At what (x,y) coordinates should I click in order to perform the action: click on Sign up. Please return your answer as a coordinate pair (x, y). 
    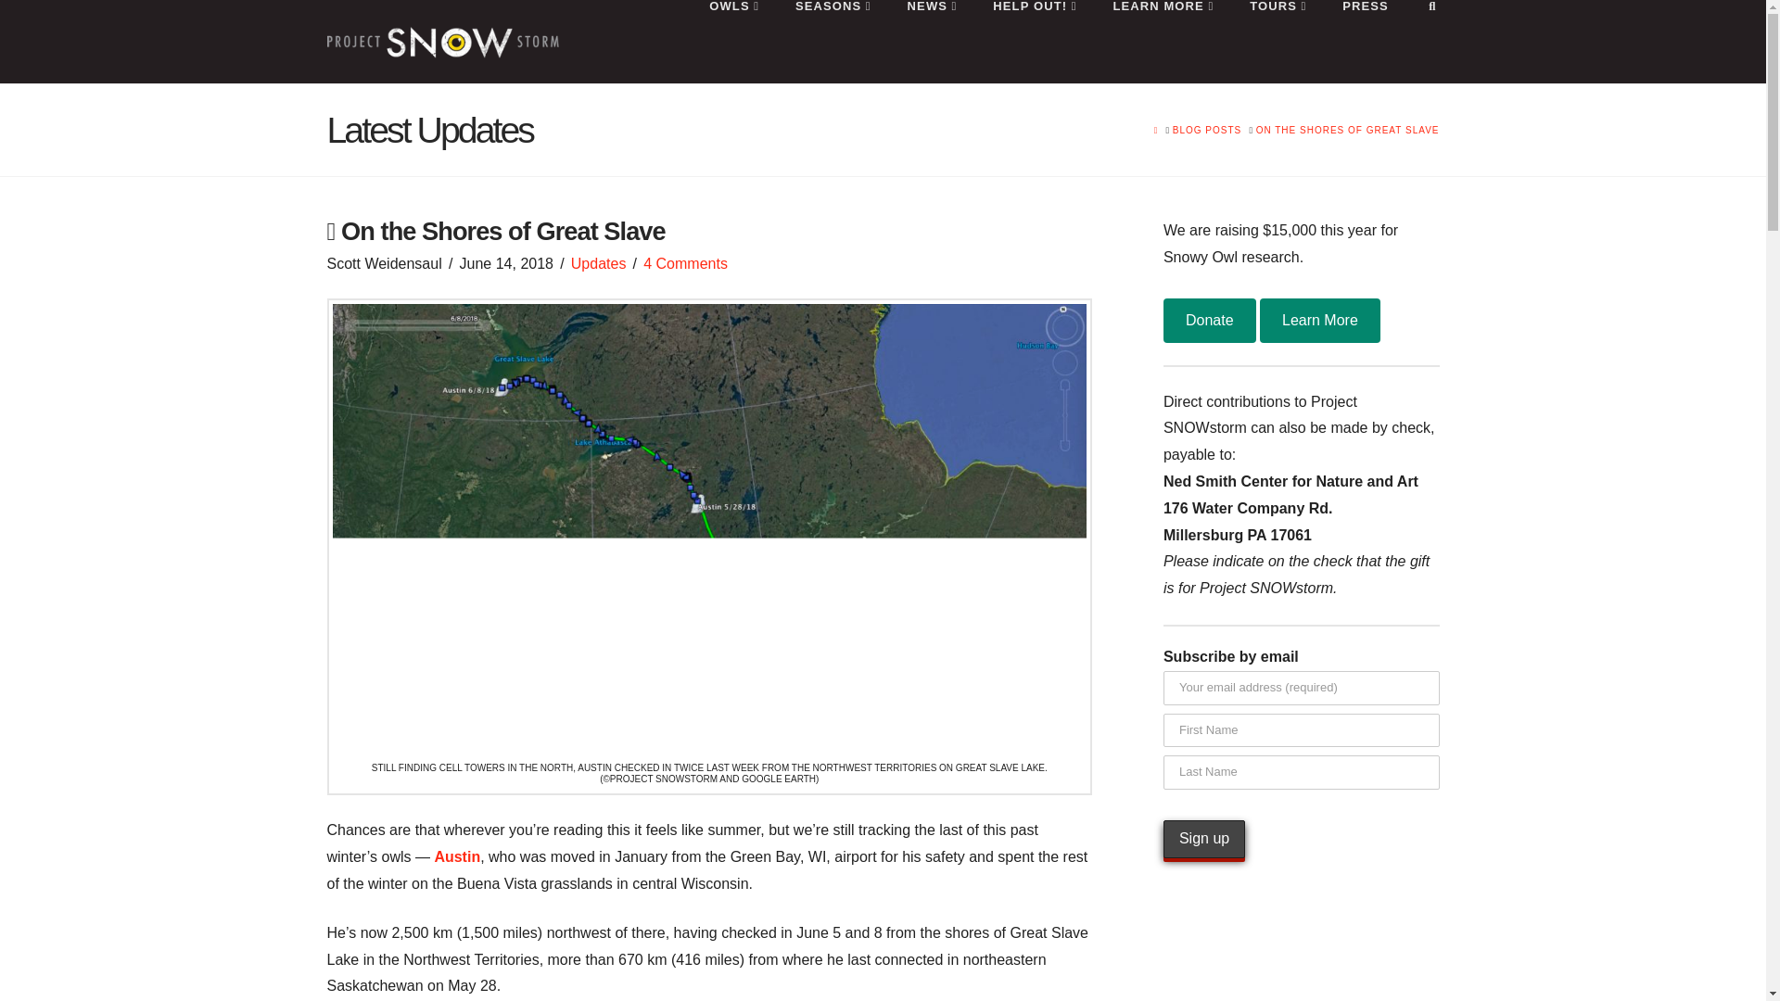
    Looking at the image, I should click on (1203, 838).